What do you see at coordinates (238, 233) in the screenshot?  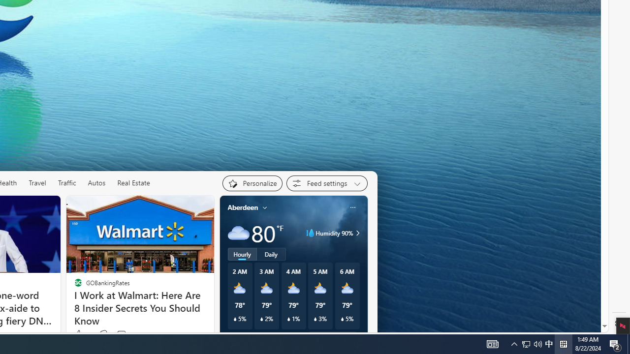 I see `Cloudy` at bounding box center [238, 233].